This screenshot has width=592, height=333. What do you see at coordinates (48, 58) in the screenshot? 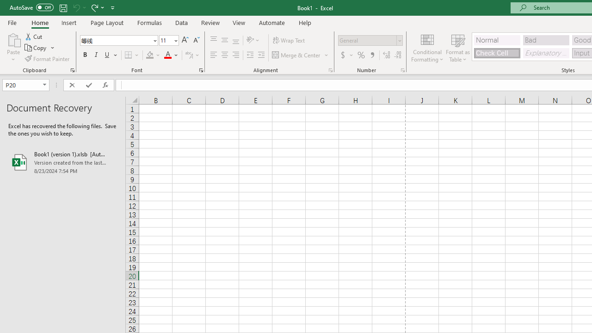
I see `Format Painter` at bounding box center [48, 58].